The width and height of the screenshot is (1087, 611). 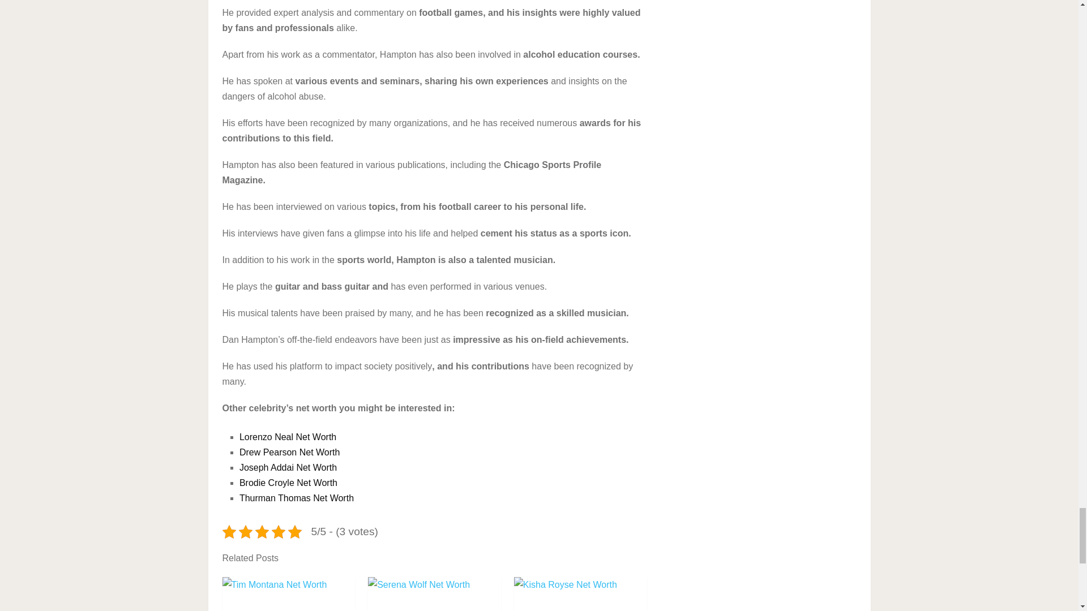 What do you see at coordinates (288, 482) in the screenshot?
I see `Brodie Croyle Net Worth` at bounding box center [288, 482].